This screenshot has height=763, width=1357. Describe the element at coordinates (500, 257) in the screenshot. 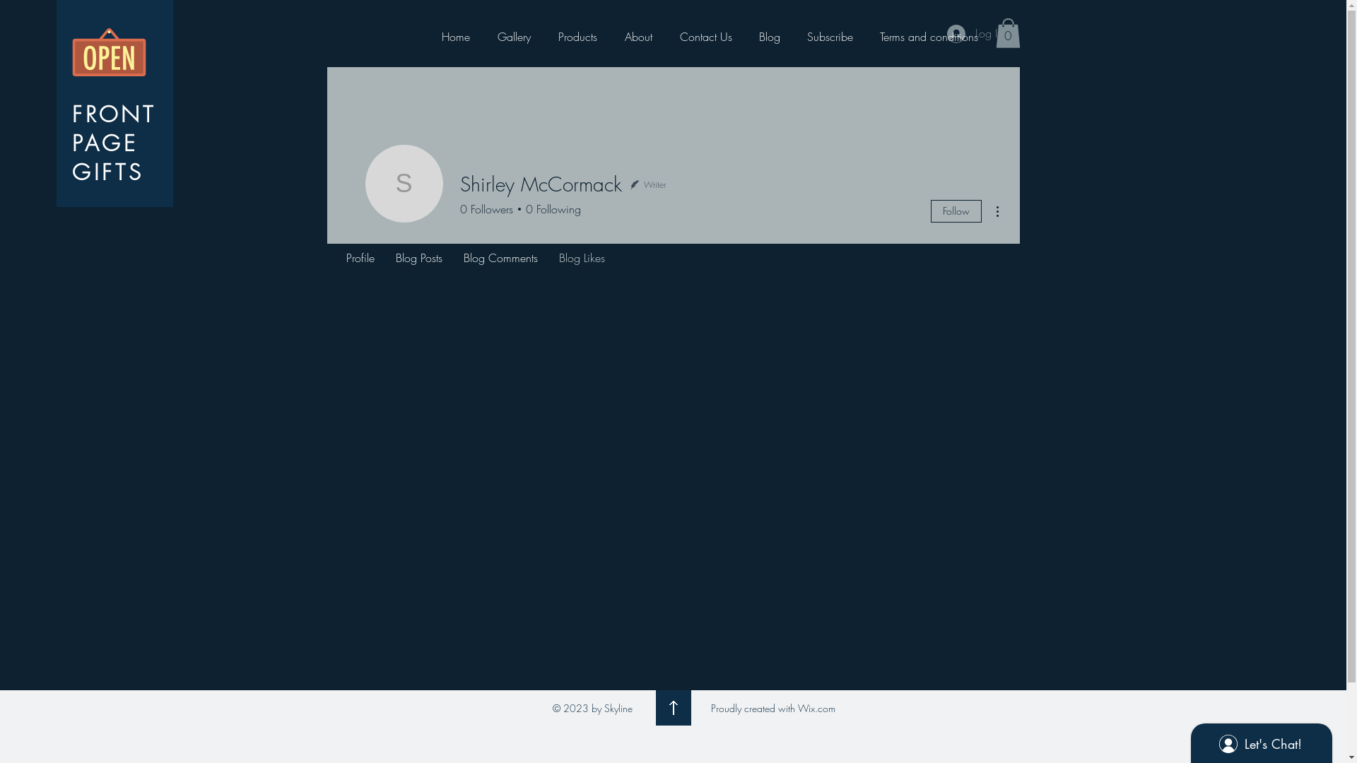

I see `Blog Comments` at that location.